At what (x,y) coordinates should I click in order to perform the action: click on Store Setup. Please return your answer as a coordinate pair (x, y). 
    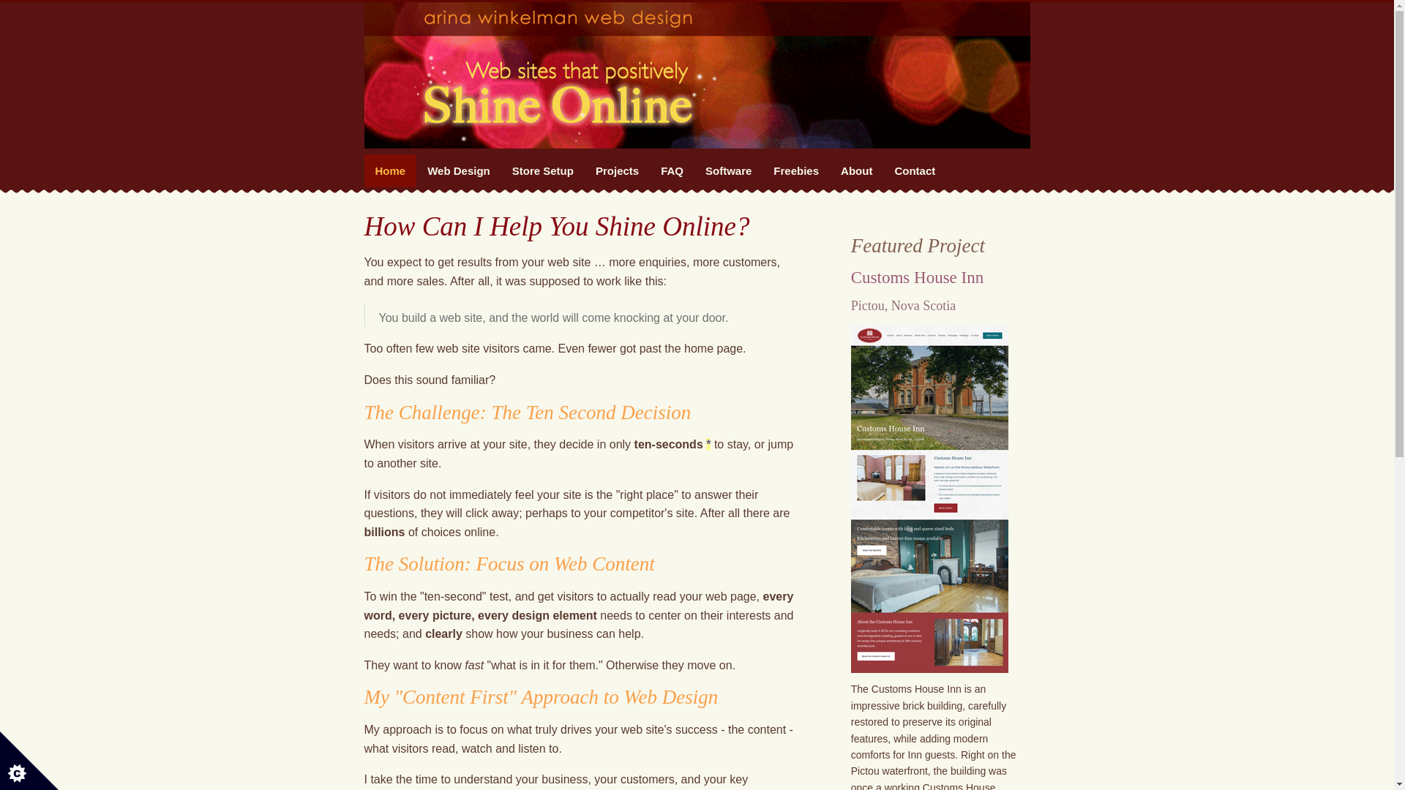
    Looking at the image, I should click on (543, 171).